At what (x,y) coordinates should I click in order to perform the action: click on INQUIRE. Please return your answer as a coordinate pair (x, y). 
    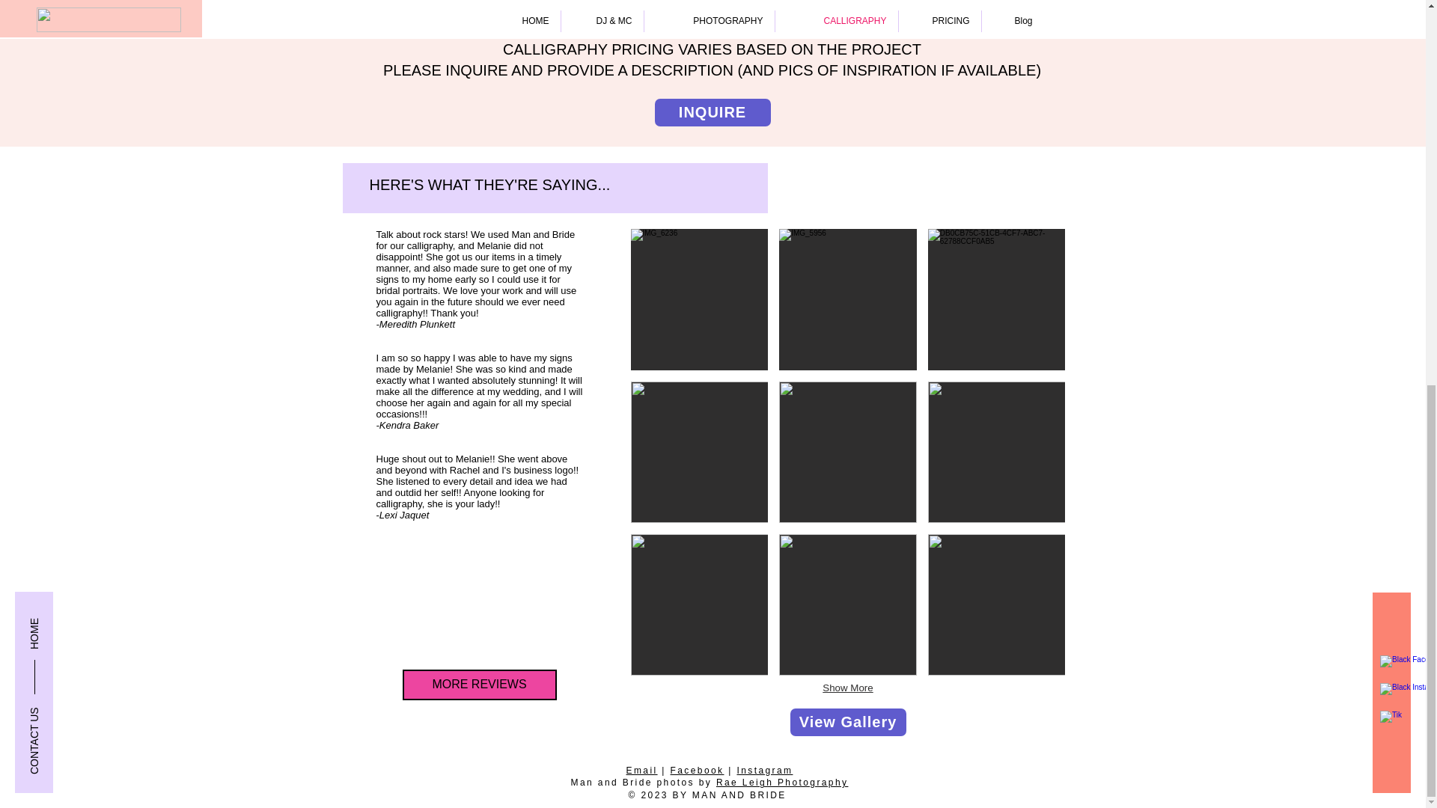
    Looking at the image, I should click on (712, 112).